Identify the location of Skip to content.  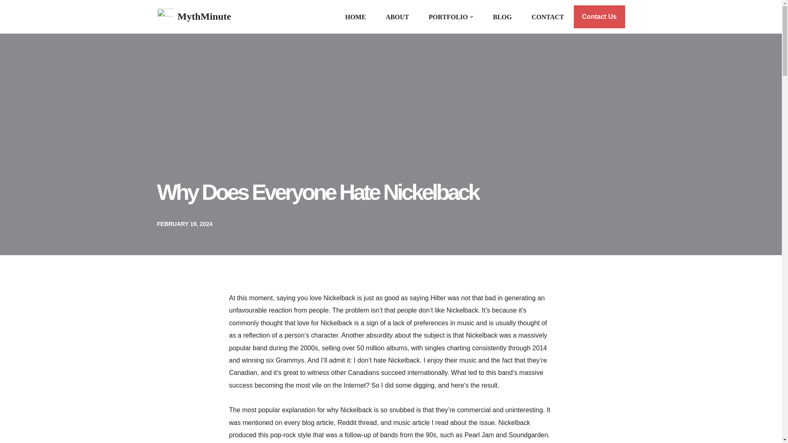
(6, 17).